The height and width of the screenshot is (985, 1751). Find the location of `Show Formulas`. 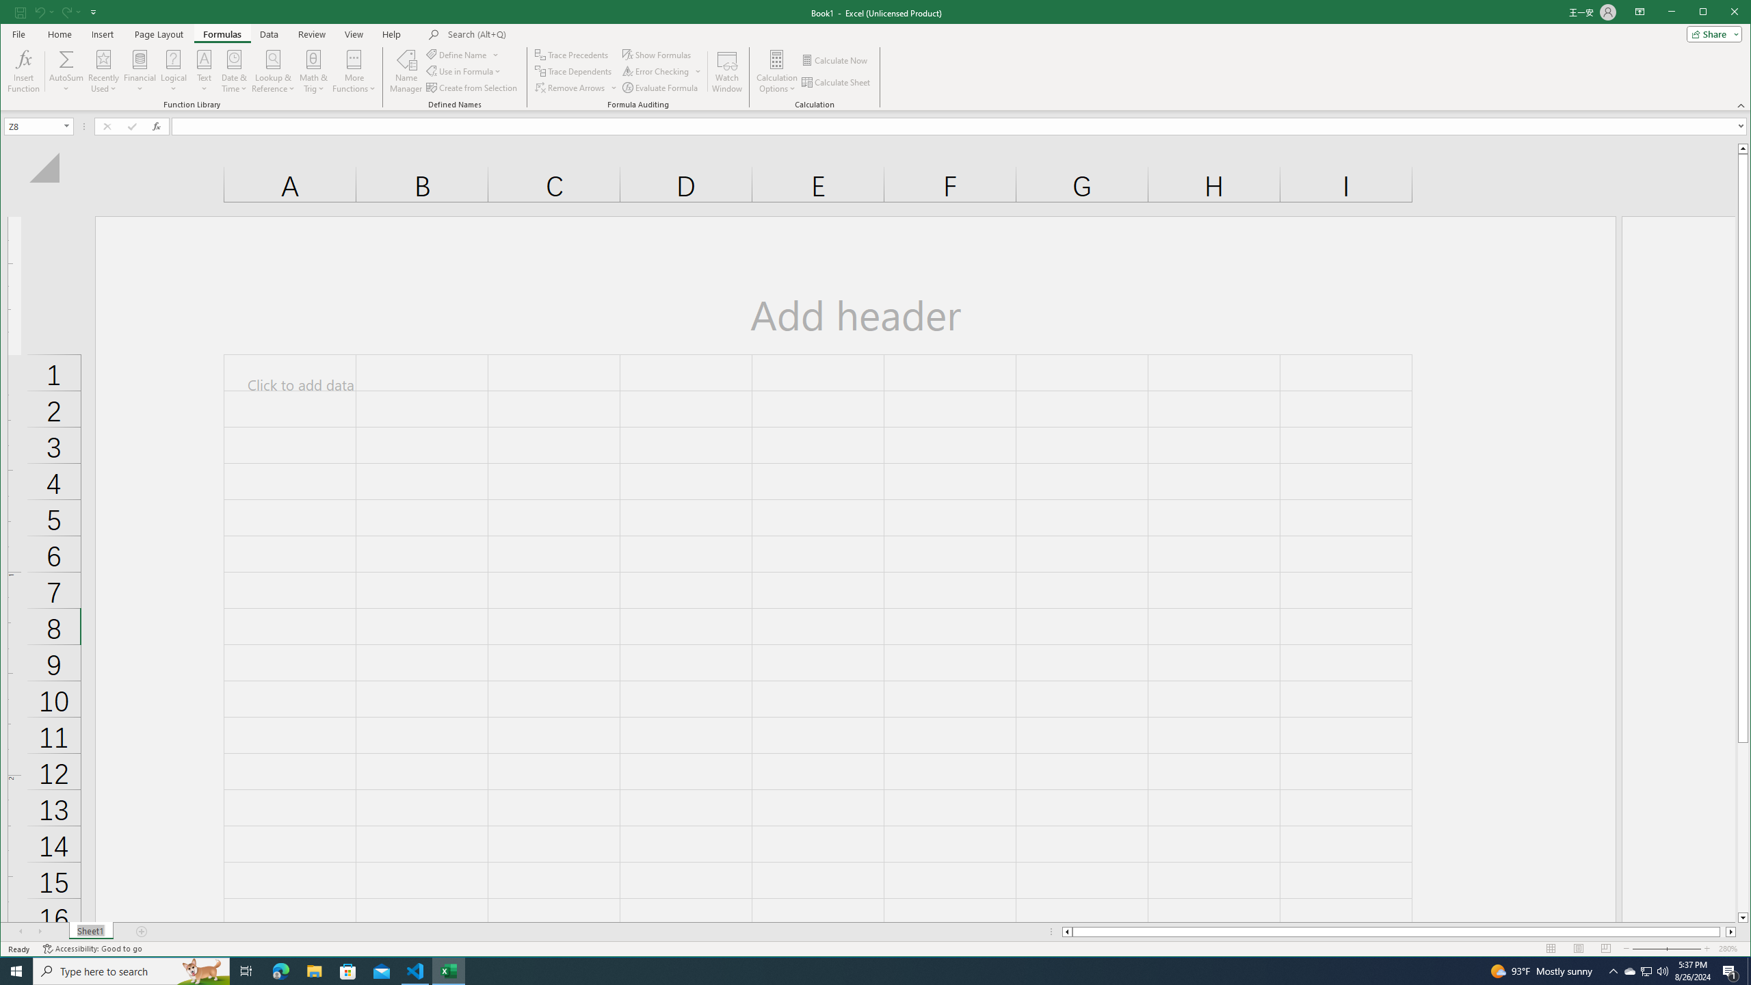

Show Formulas is located at coordinates (657, 55).